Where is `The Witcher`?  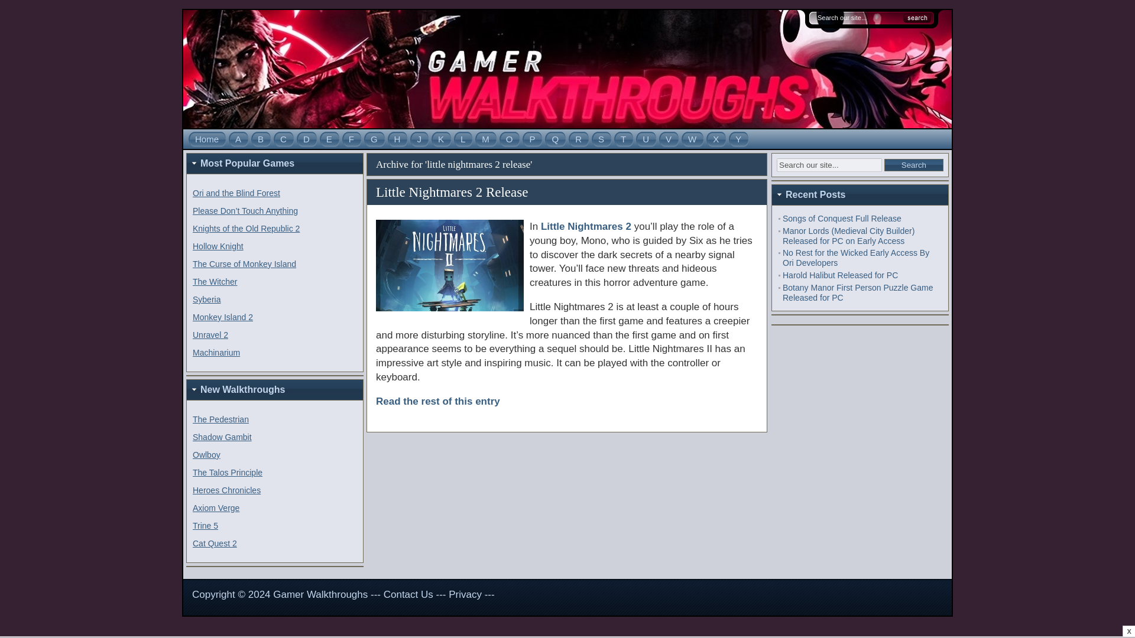 The Witcher is located at coordinates (215, 281).